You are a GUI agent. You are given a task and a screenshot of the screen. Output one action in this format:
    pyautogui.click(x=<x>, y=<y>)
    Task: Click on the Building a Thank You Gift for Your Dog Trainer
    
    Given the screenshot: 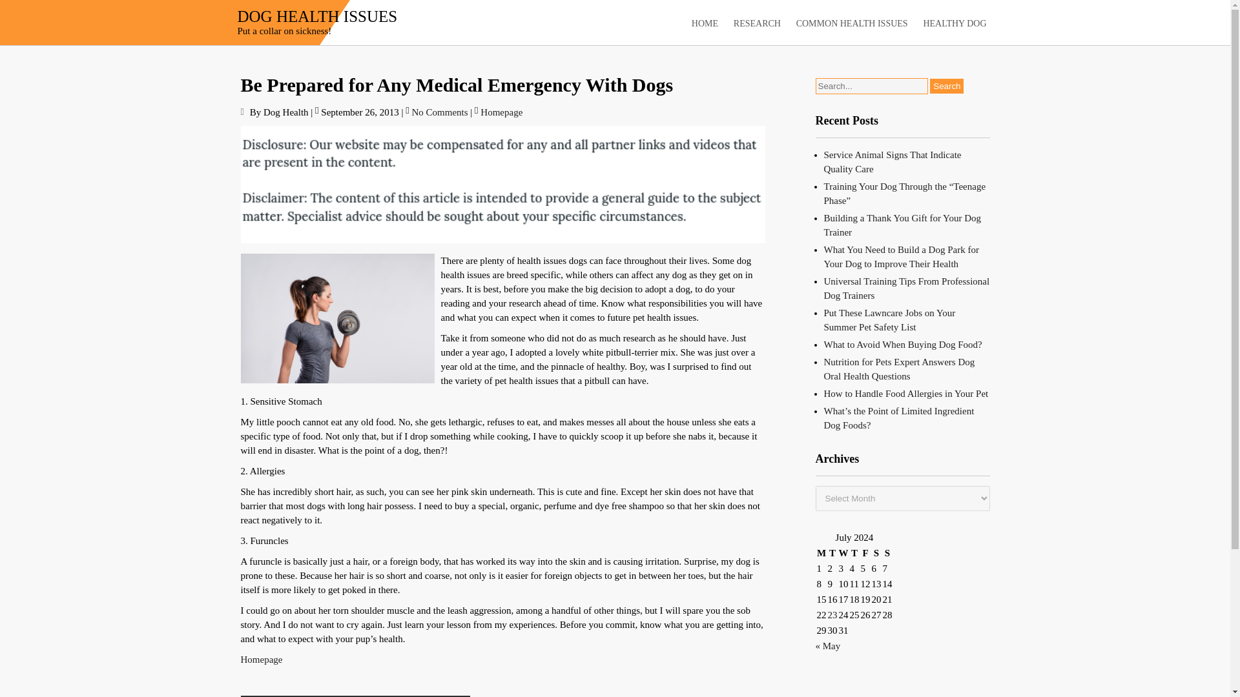 What is the action you would take?
    pyautogui.click(x=903, y=225)
    